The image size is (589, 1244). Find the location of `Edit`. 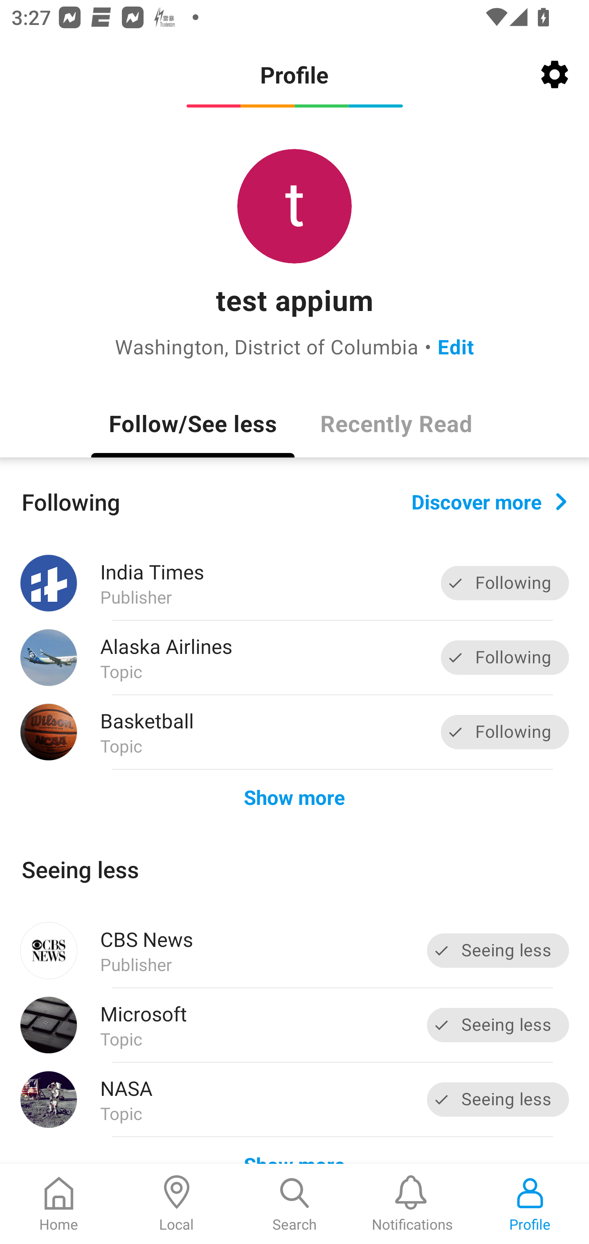

Edit is located at coordinates (456, 346).